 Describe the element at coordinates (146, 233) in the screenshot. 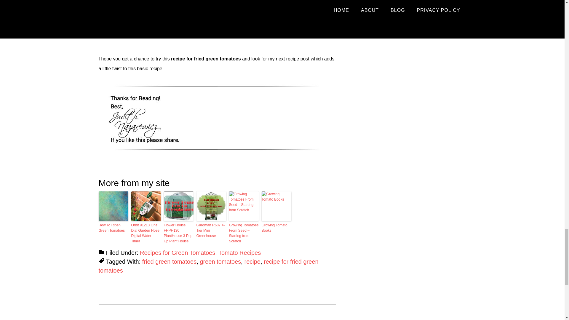

I see `Orbit 91213 One Dial Garden Hose Digital Water Timer` at that location.